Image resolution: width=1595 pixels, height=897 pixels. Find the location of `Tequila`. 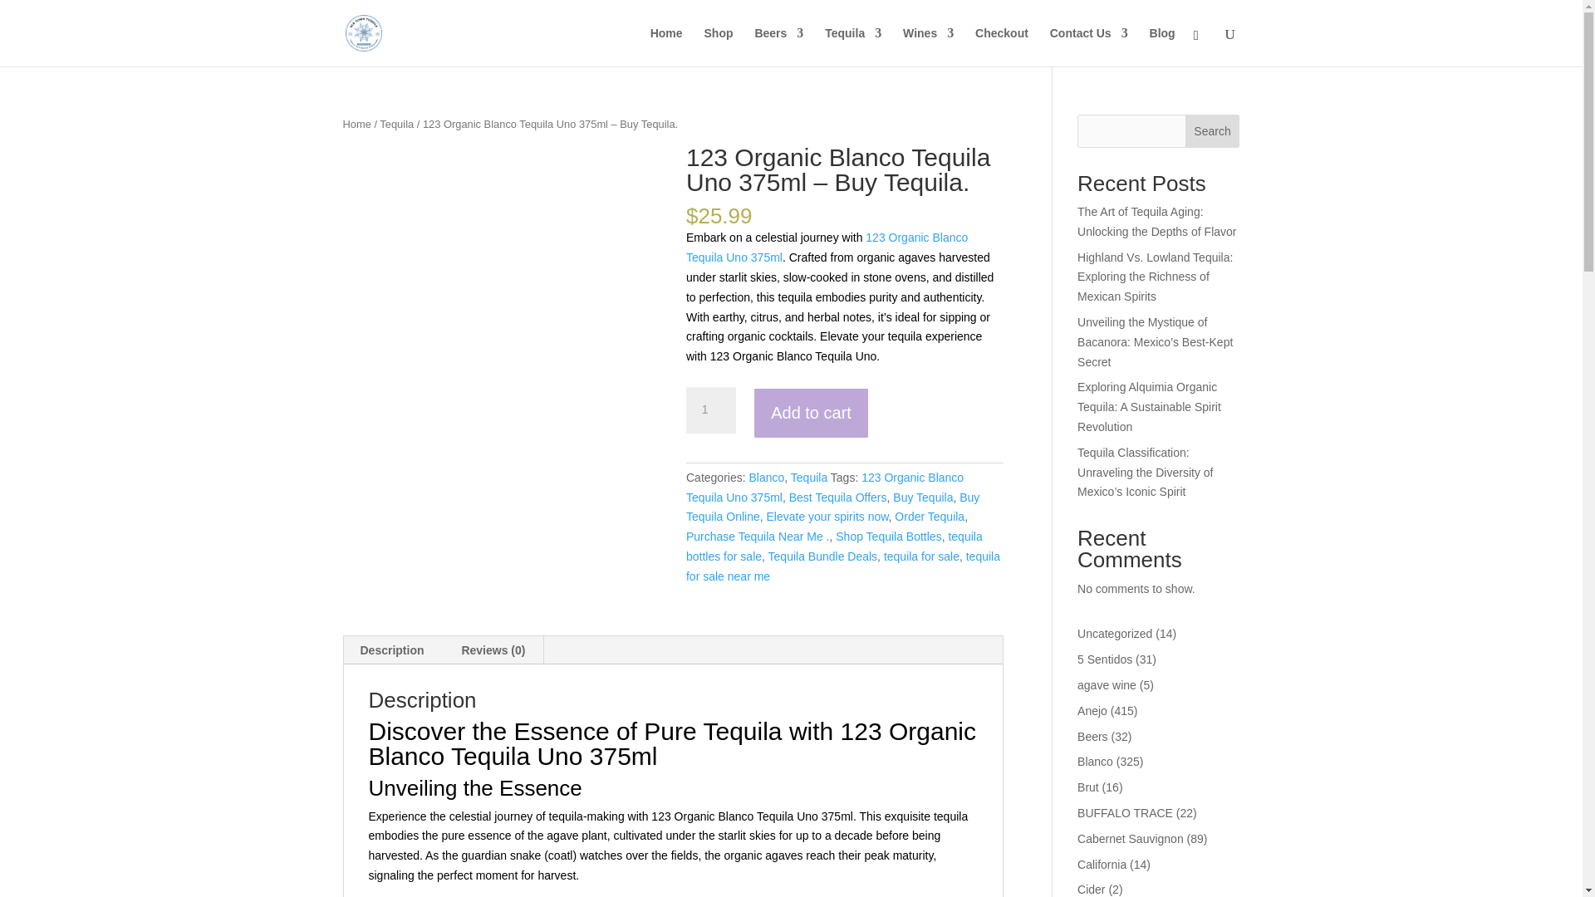

Tequila is located at coordinates (809, 478).